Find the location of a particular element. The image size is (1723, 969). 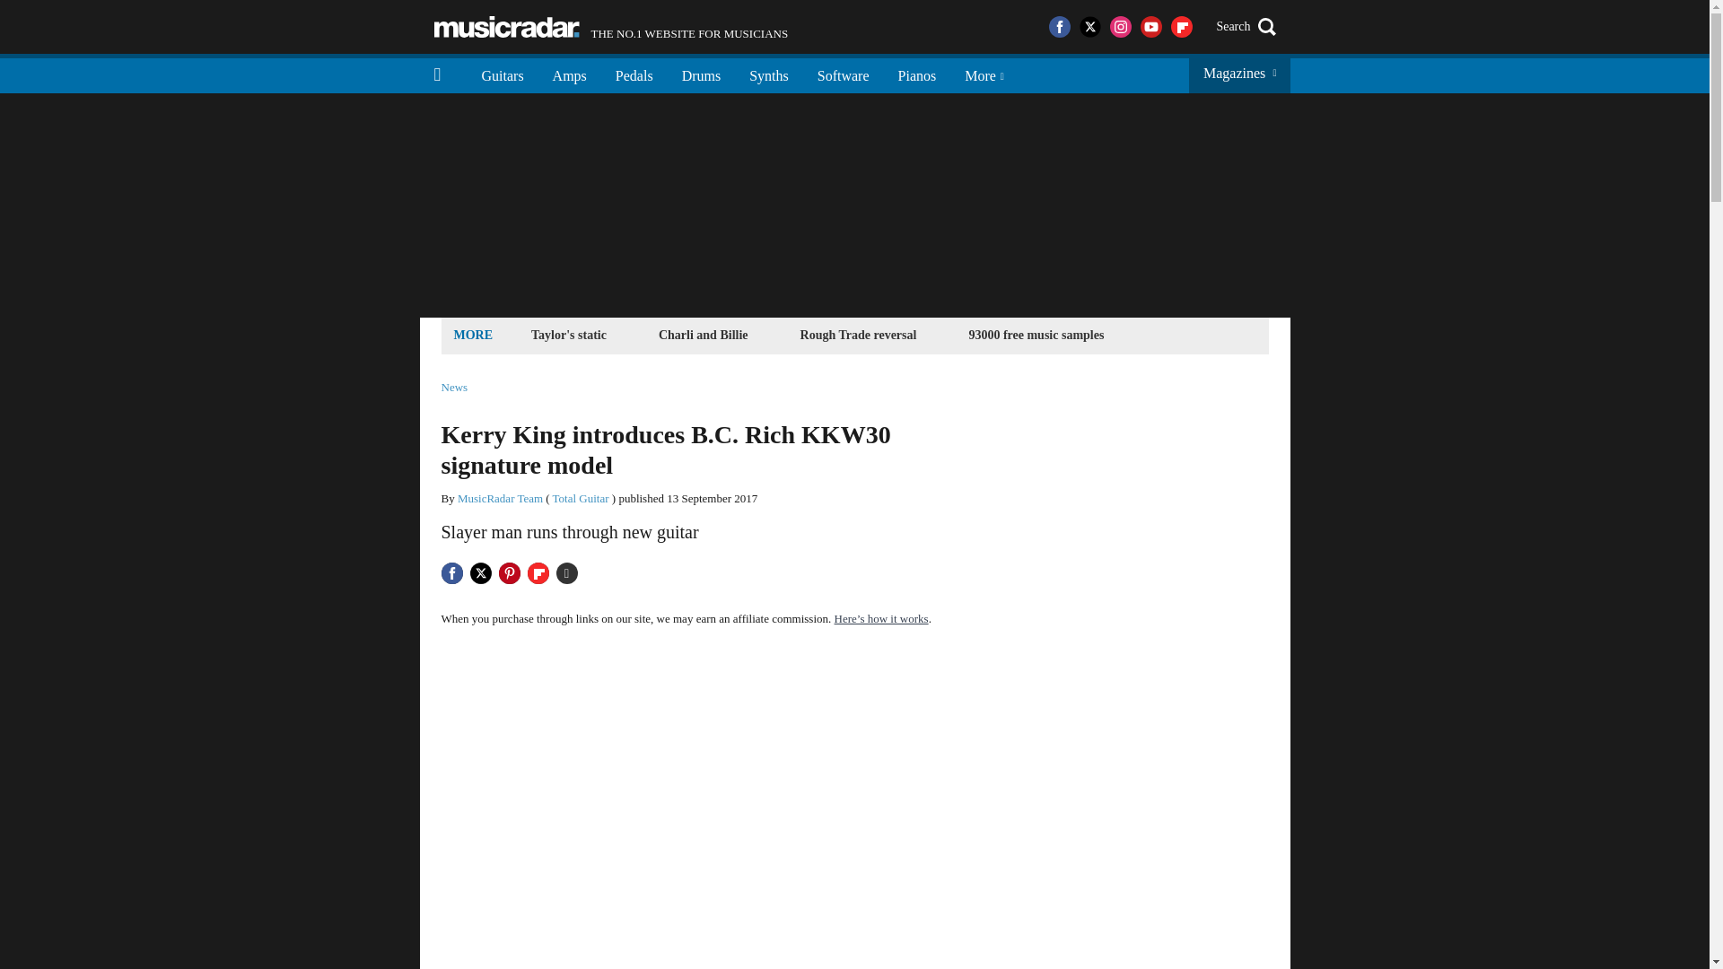

93000 free music samples is located at coordinates (500, 497).